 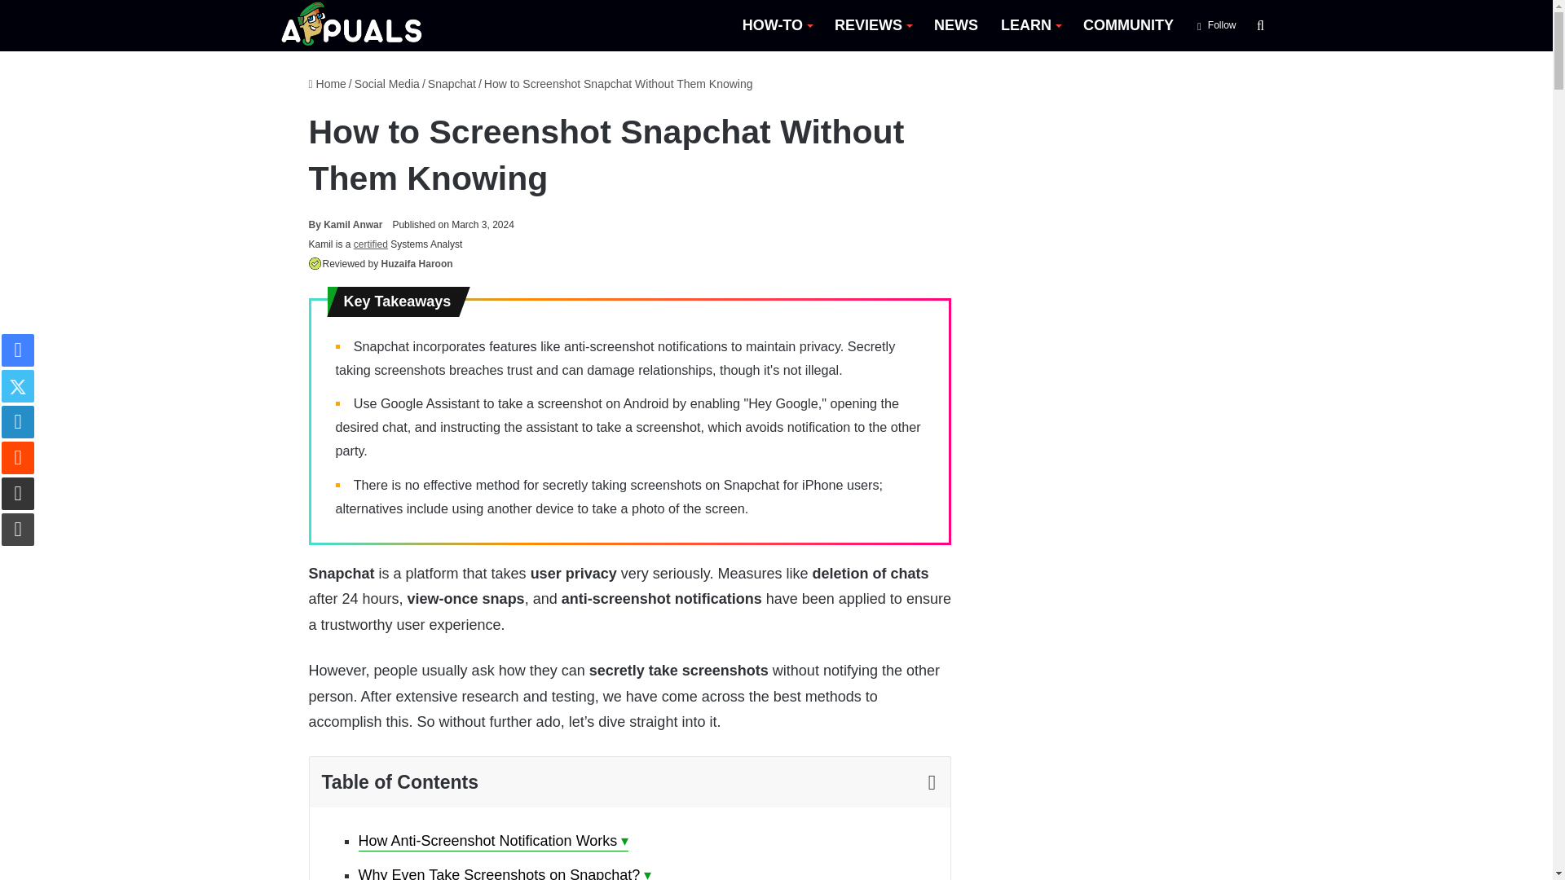 I want to click on Twitter, so click(x=18, y=385).